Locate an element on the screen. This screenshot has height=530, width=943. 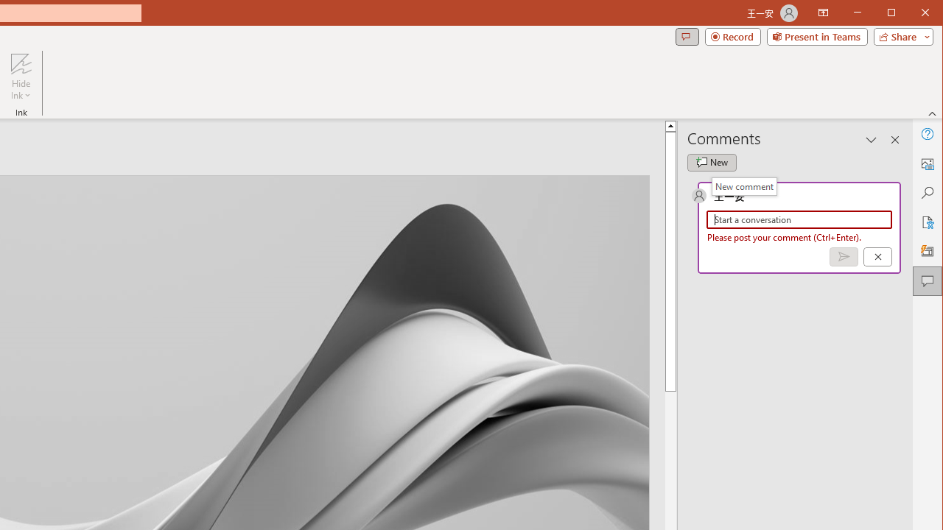
Task Pane Options is located at coordinates (872, 140).